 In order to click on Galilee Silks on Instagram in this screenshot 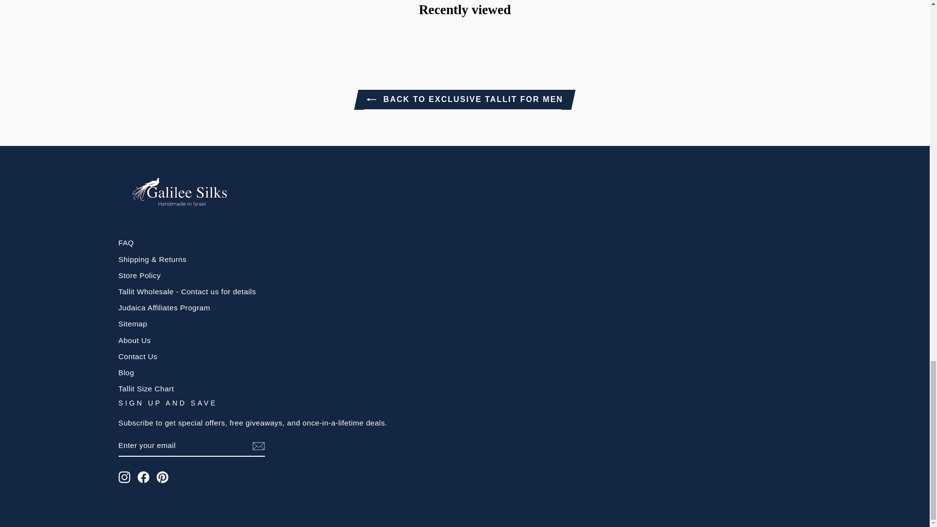, I will do `click(124, 477)`.